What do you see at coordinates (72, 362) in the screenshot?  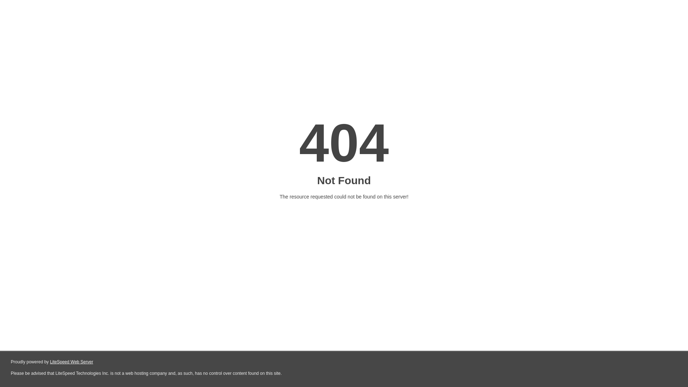 I see `LiteSpeed Web Server` at bounding box center [72, 362].